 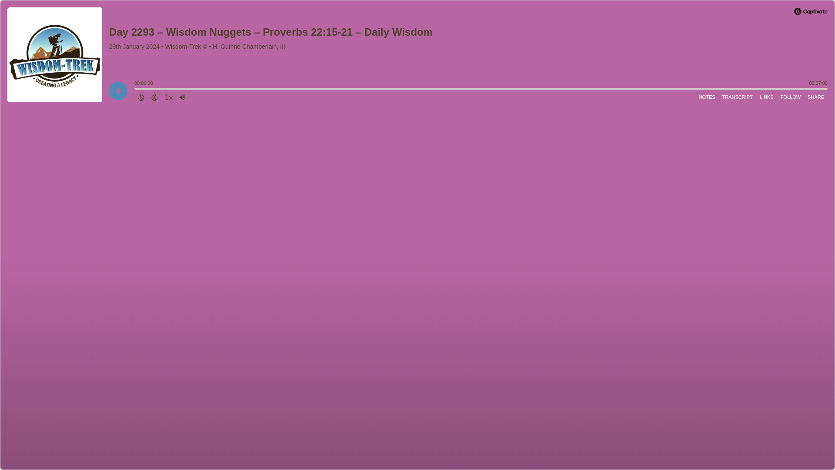 What do you see at coordinates (791, 97) in the screenshot?
I see `FOLLOW` at bounding box center [791, 97].